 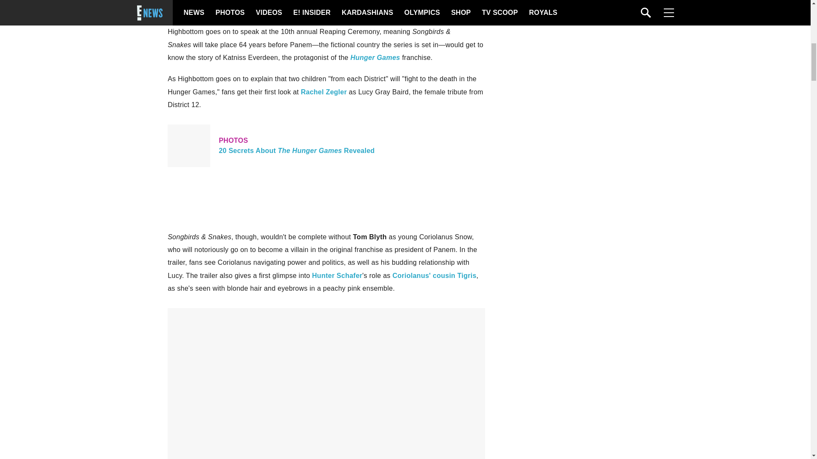 I want to click on Rachel Zegler, so click(x=337, y=275).